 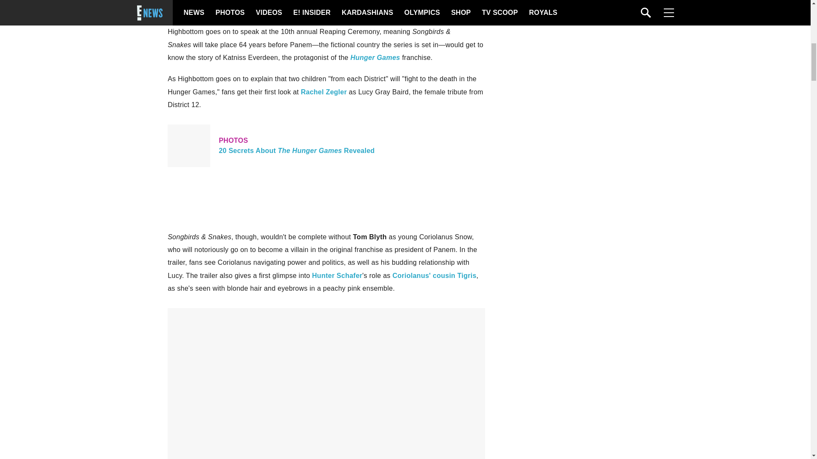 I want to click on Rachel Zegler, so click(x=337, y=275).